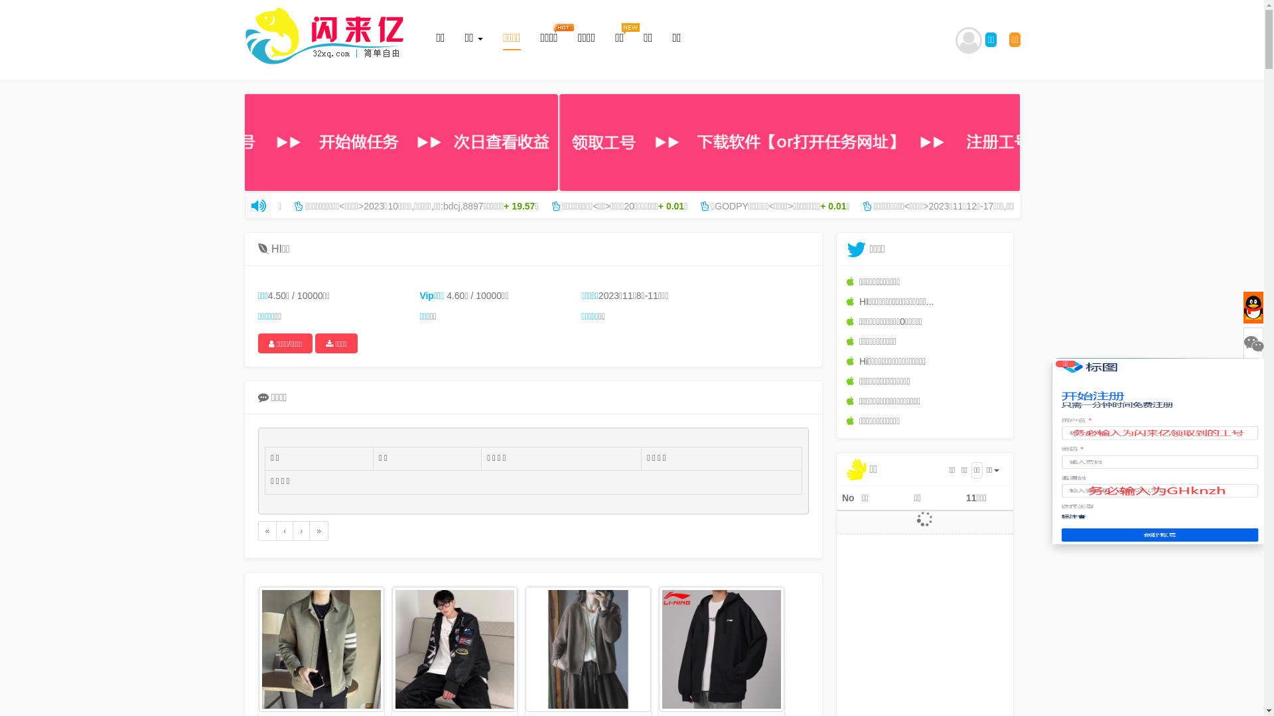 This screenshot has width=1274, height=716. I want to click on 0, so click(969, 46).